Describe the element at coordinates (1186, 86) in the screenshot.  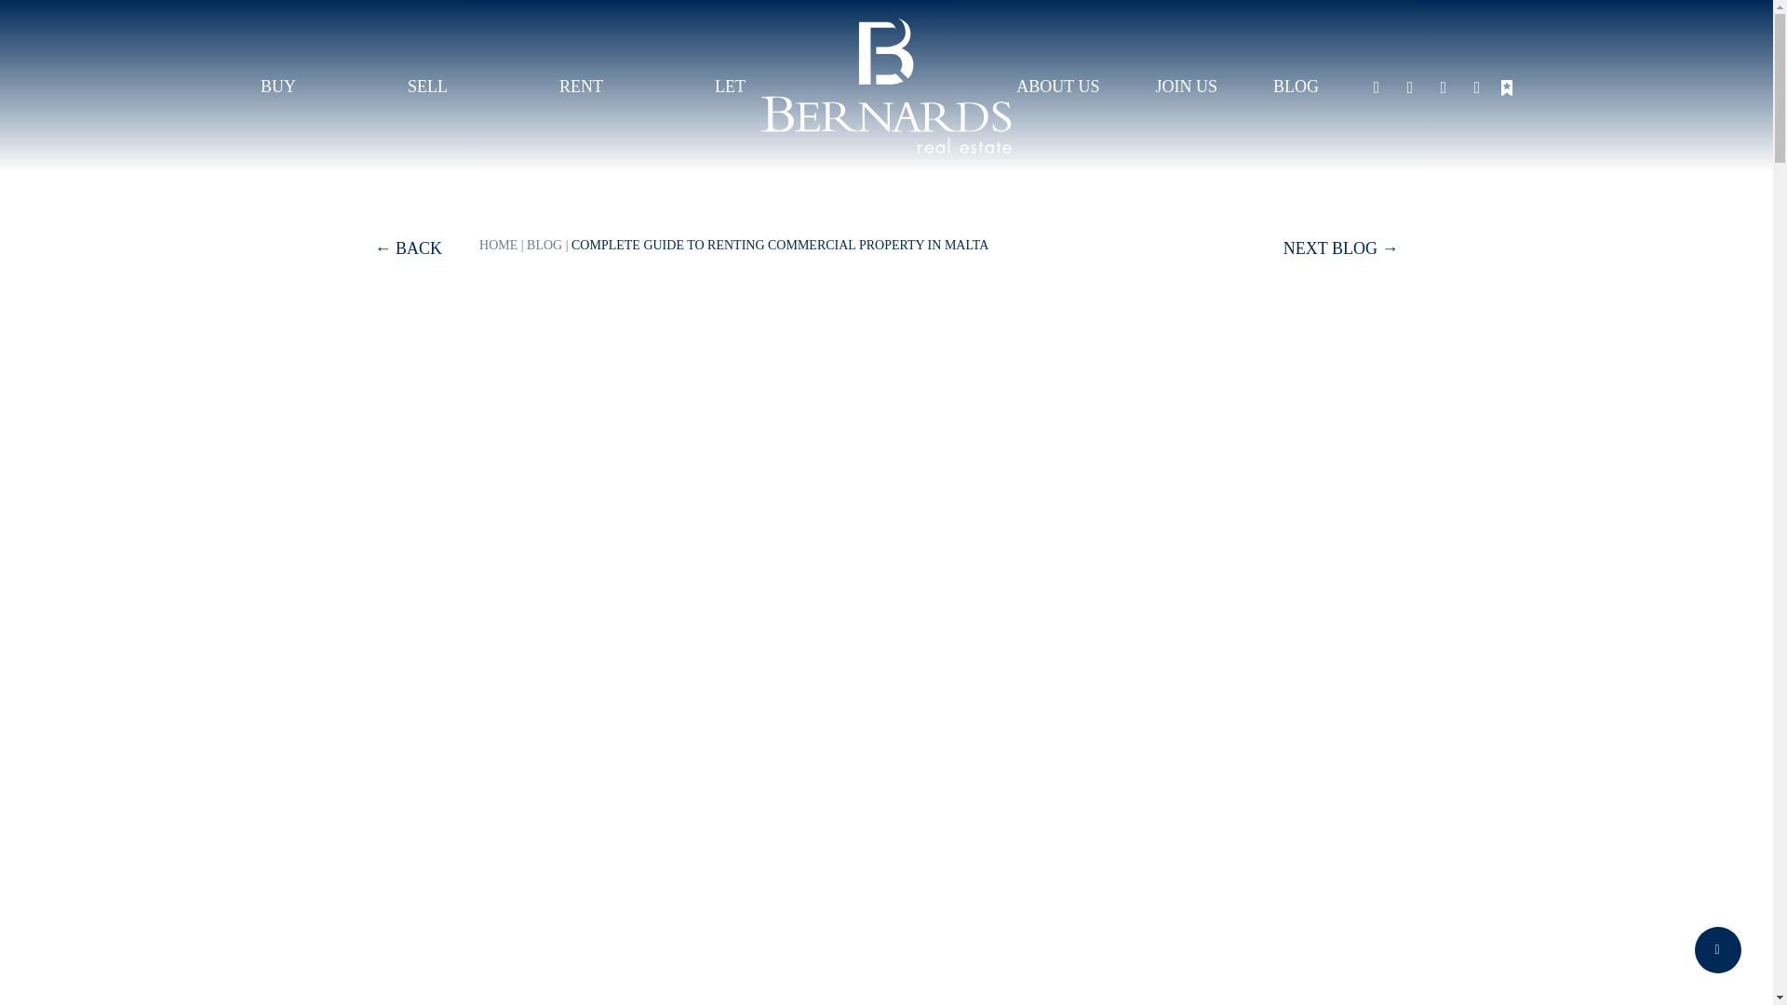
I see `JOIN US` at that location.